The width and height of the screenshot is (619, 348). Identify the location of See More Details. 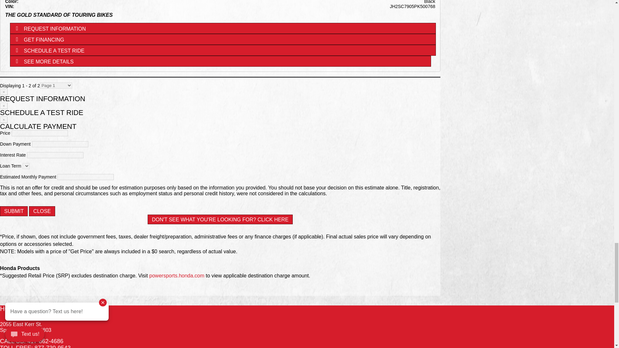
(220, 61).